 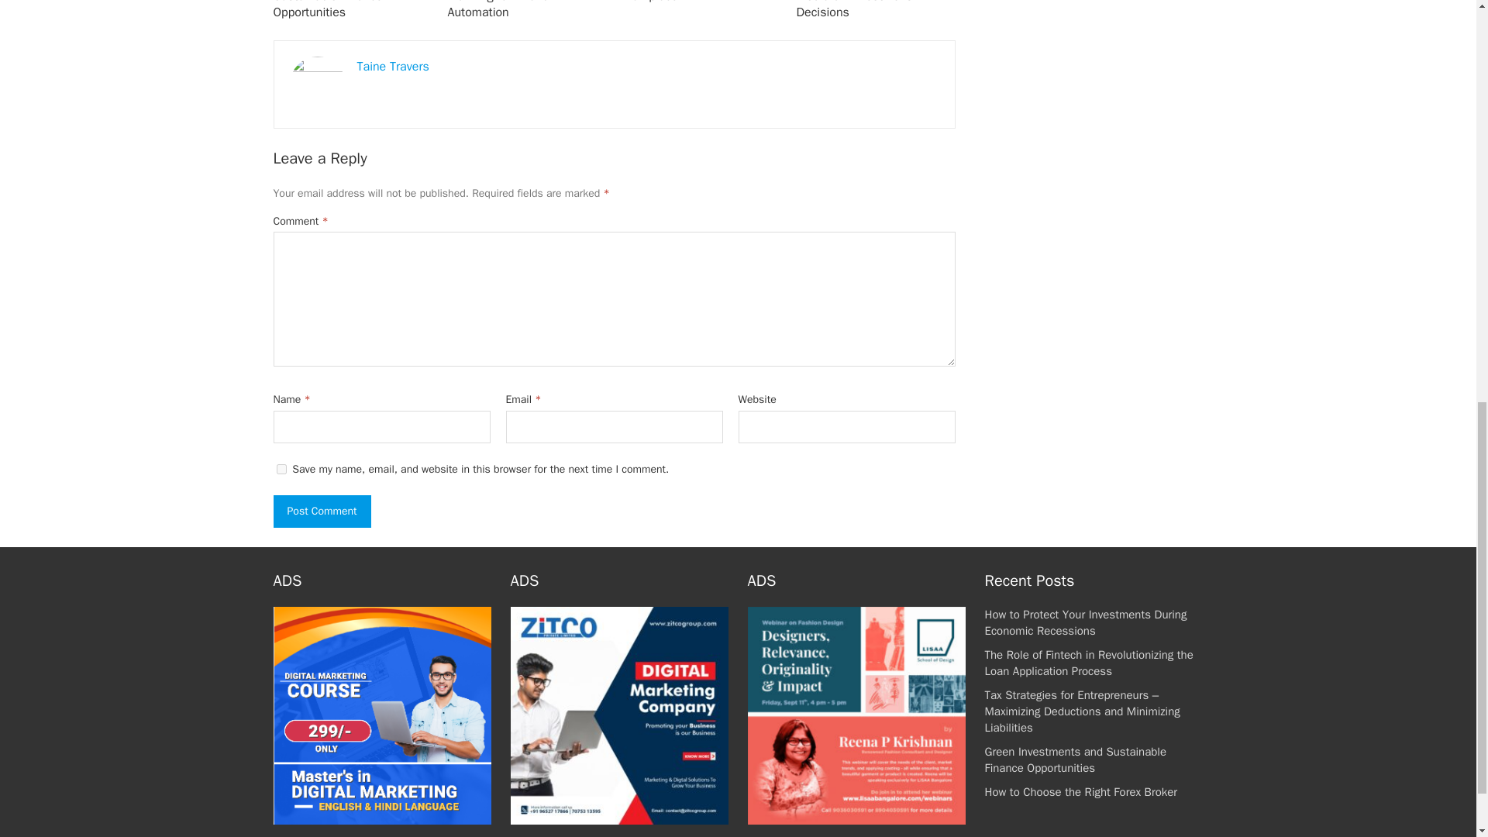 I want to click on The Future of Work: Financial Planning for AI and Automation, so click(x=526, y=11).